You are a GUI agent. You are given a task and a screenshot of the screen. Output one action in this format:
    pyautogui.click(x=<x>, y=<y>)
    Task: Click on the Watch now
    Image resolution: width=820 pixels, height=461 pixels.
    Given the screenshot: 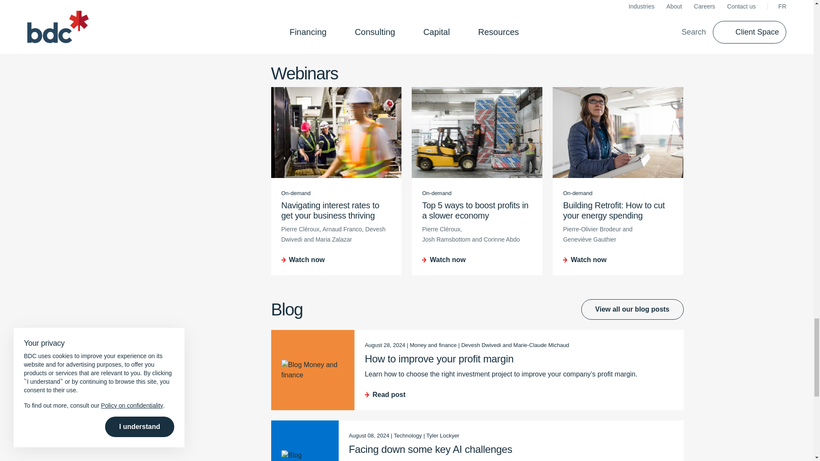 What is the action you would take?
    pyautogui.click(x=477, y=260)
    